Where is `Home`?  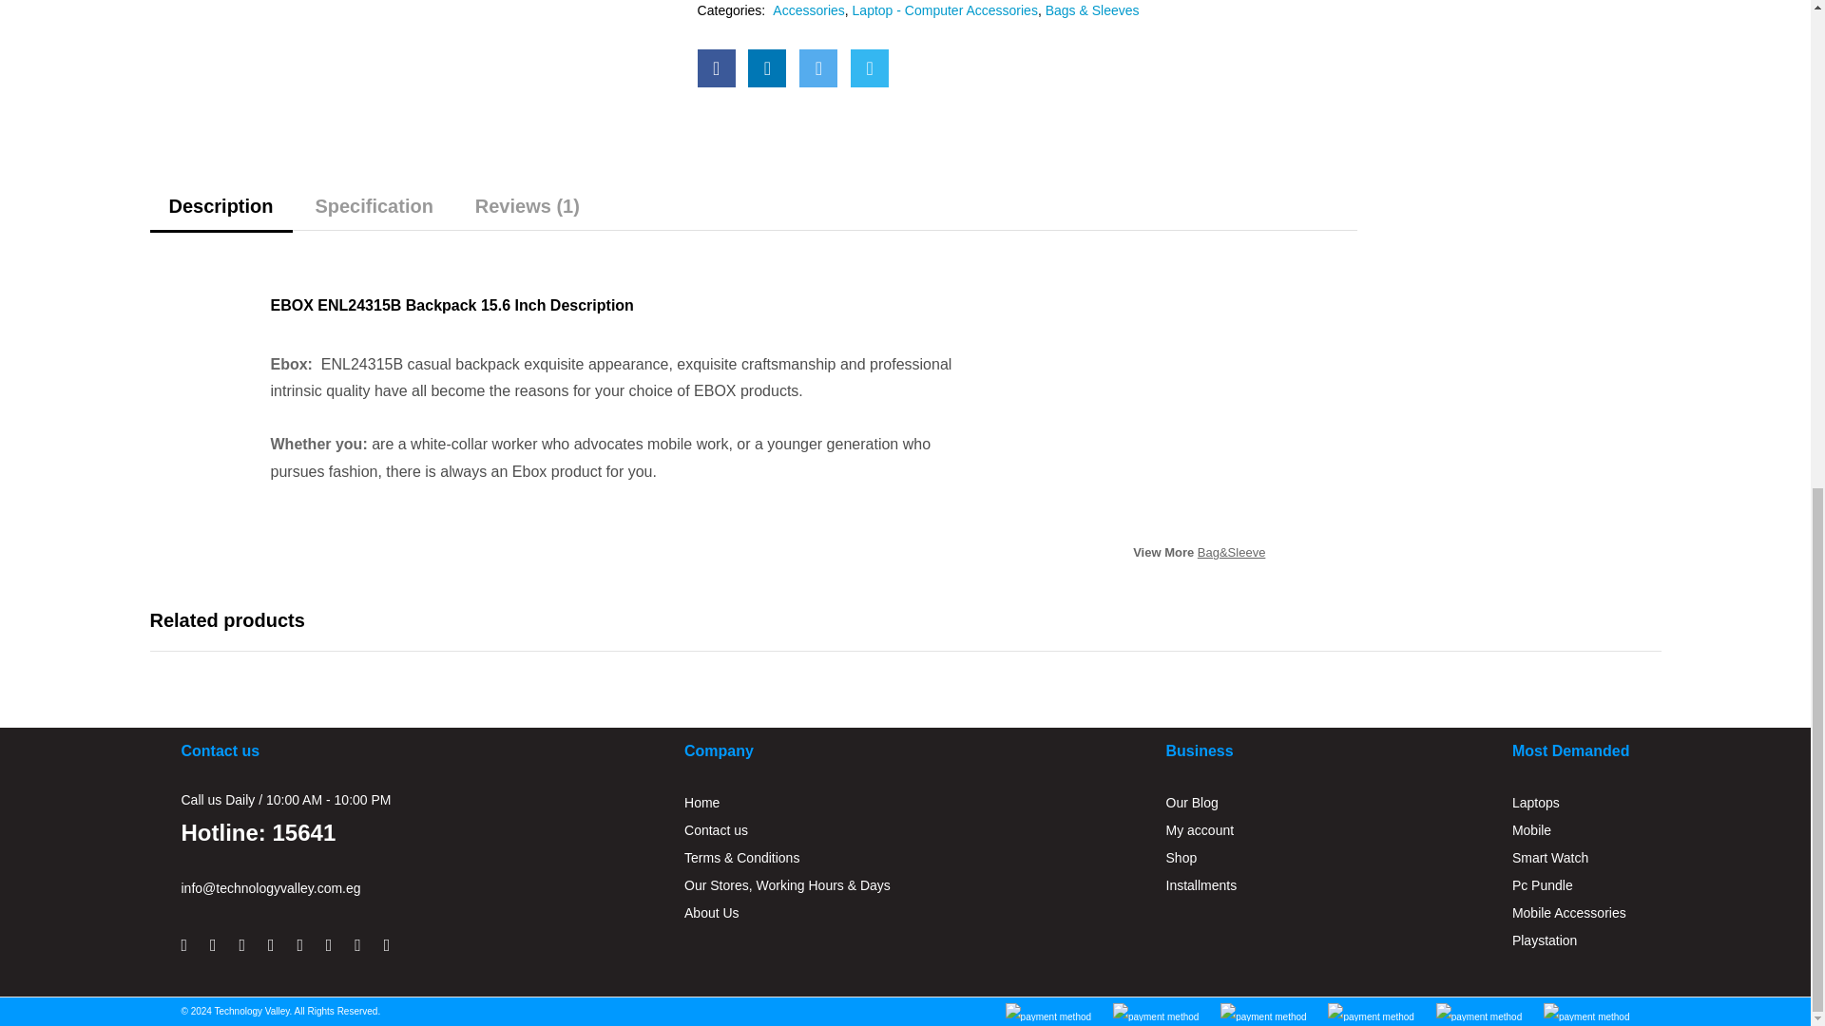 Home is located at coordinates (701, 802).